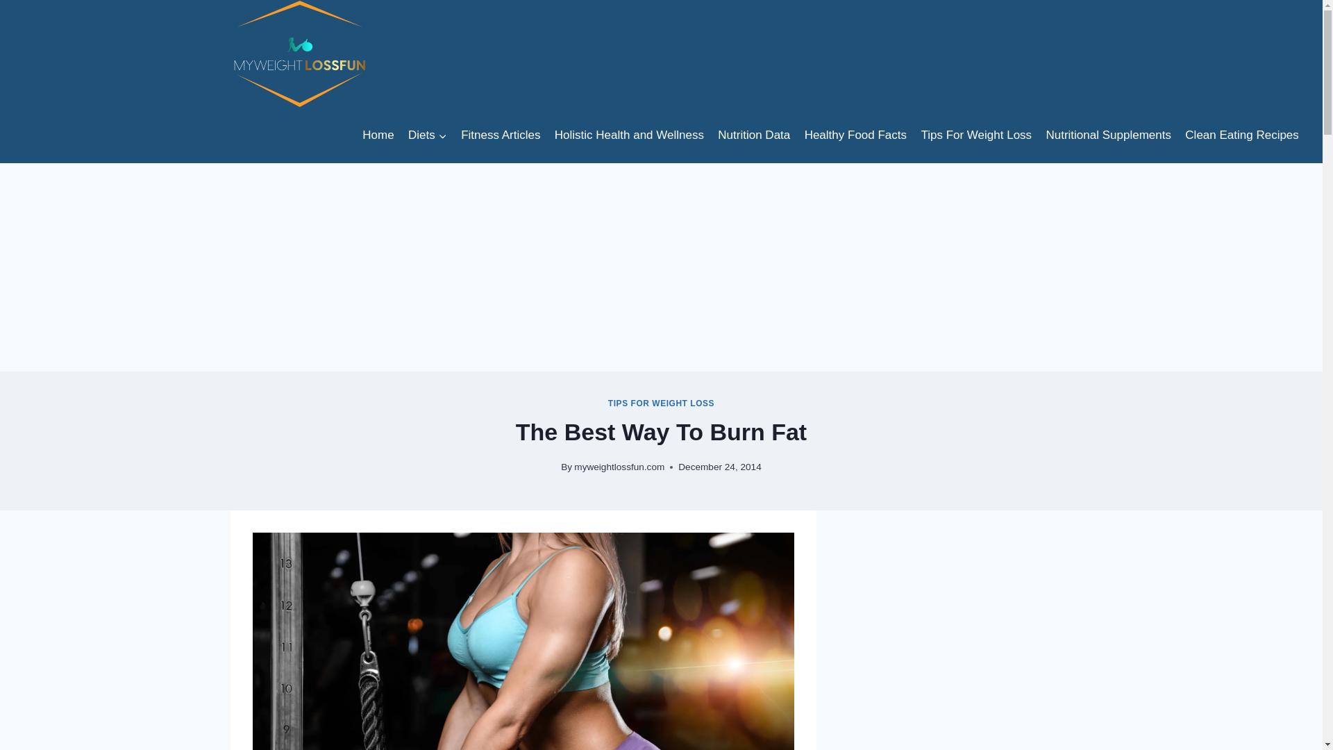 This screenshot has width=1333, height=750. Describe the element at coordinates (378, 135) in the screenshot. I see `Home` at that location.